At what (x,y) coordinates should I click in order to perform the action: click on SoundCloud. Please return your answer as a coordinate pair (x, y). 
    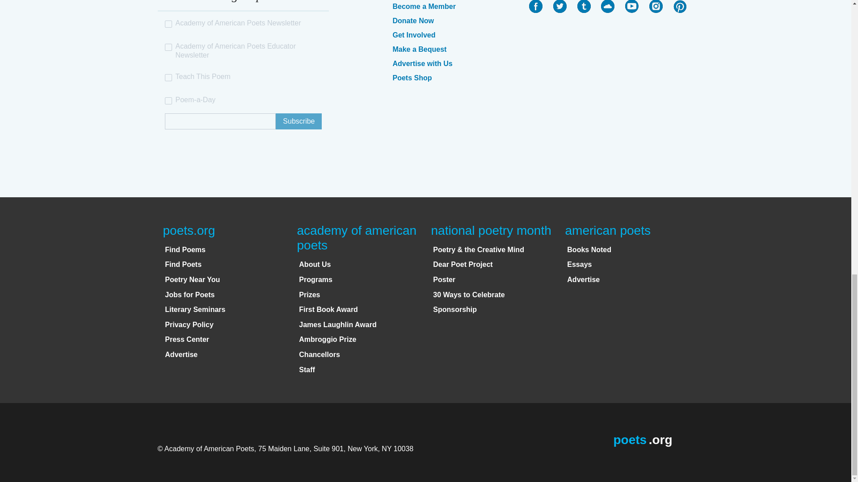
    Looking at the image, I should click on (608, 6).